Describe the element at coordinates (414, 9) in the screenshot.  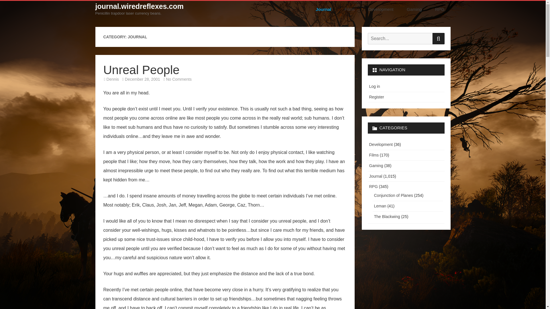
I see `Gaming` at that location.